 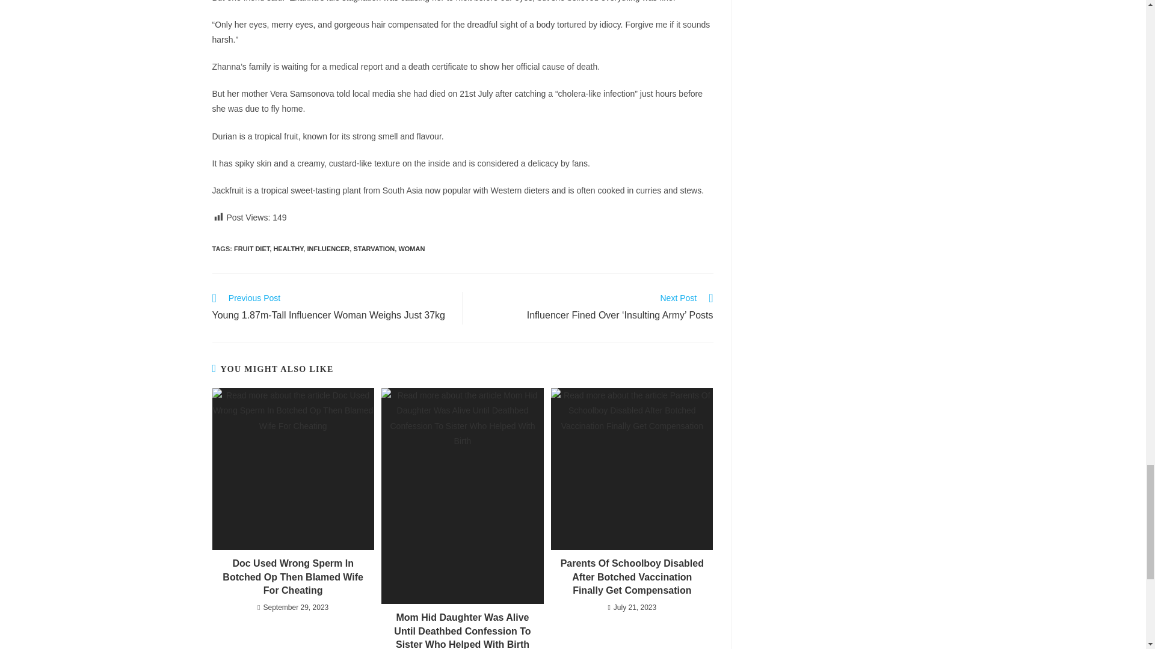 I want to click on HEALTHY, so click(x=288, y=249).